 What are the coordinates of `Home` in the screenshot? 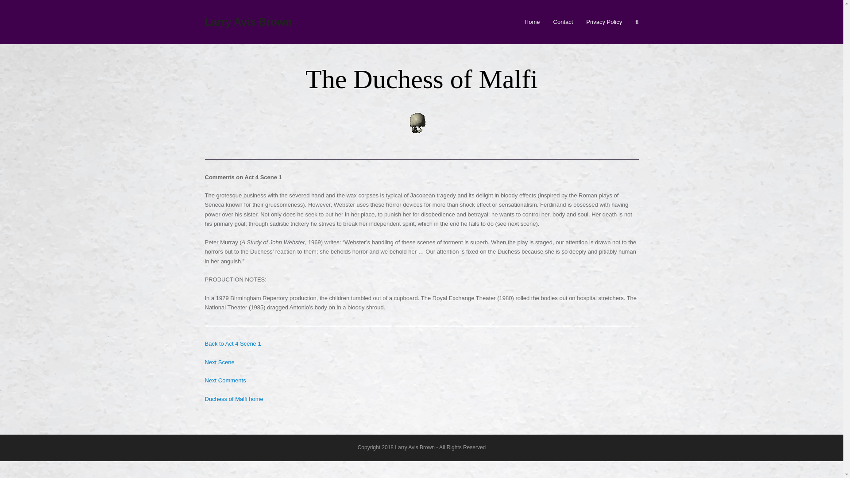 It's located at (532, 22).